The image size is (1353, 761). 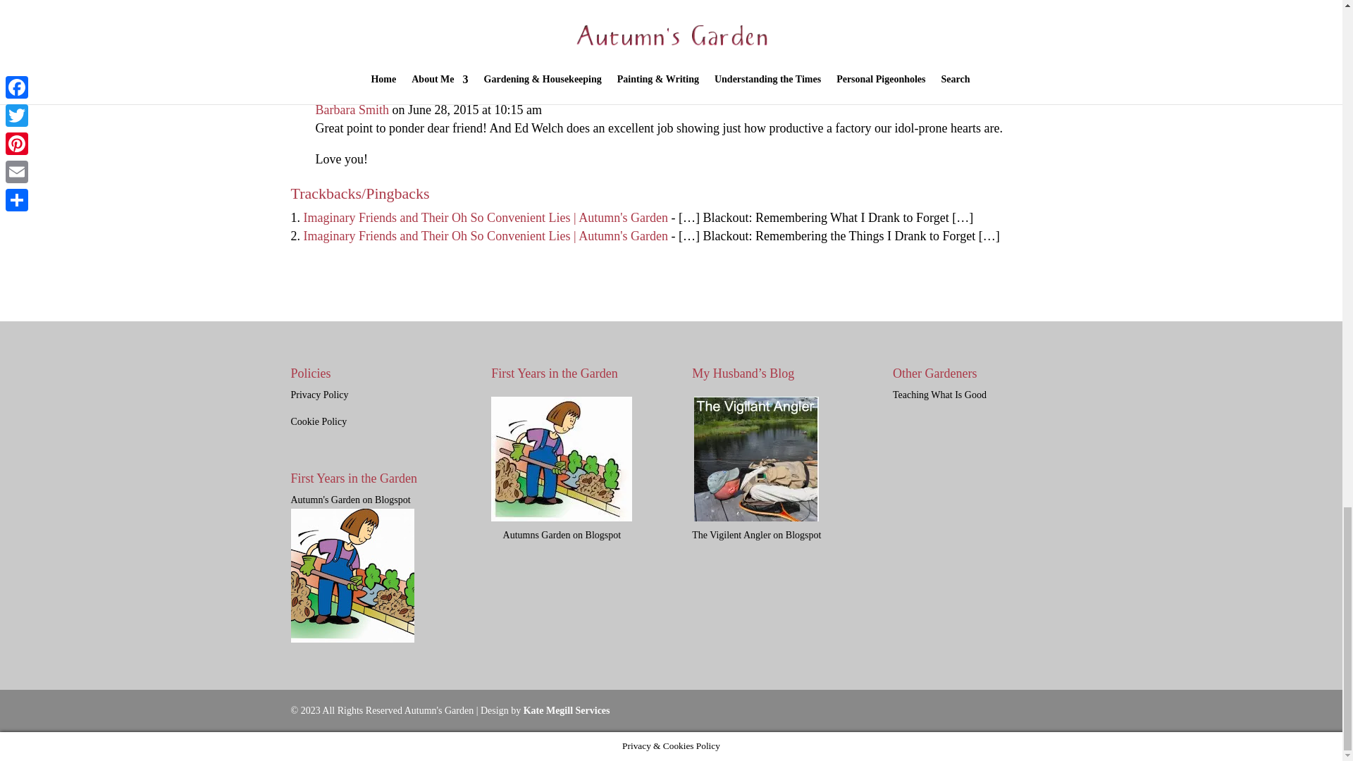 What do you see at coordinates (756, 528) in the screenshot?
I see `The Vigilent Angler on Blogspot` at bounding box center [756, 528].